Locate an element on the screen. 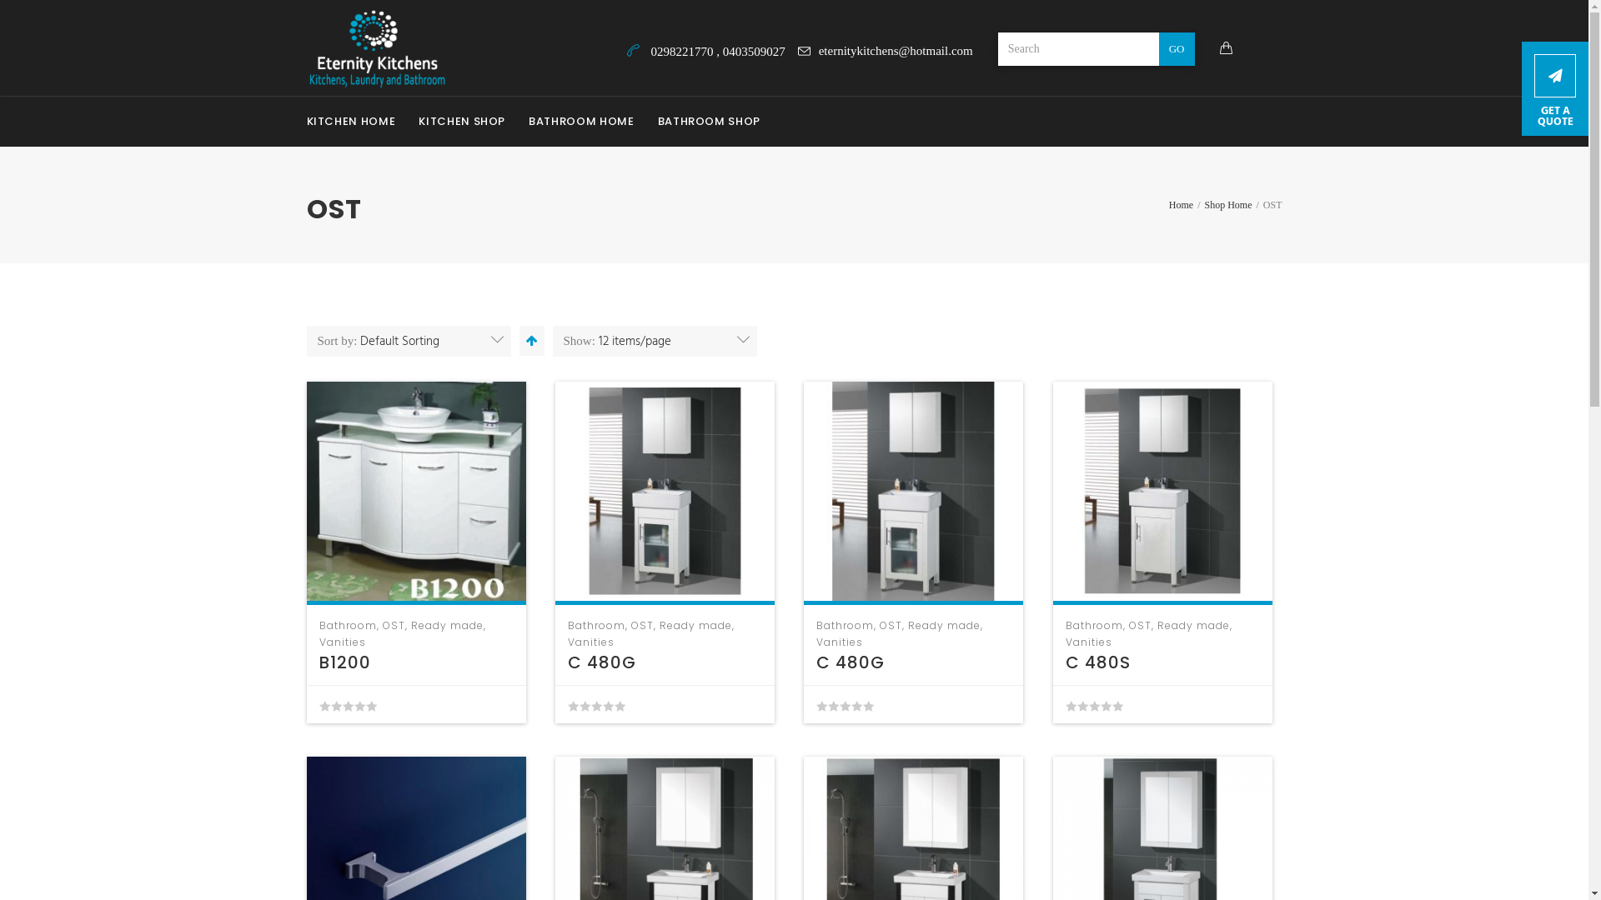 The width and height of the screenshot is (1601, 900). Ready made is located at coordinates (446, 625).